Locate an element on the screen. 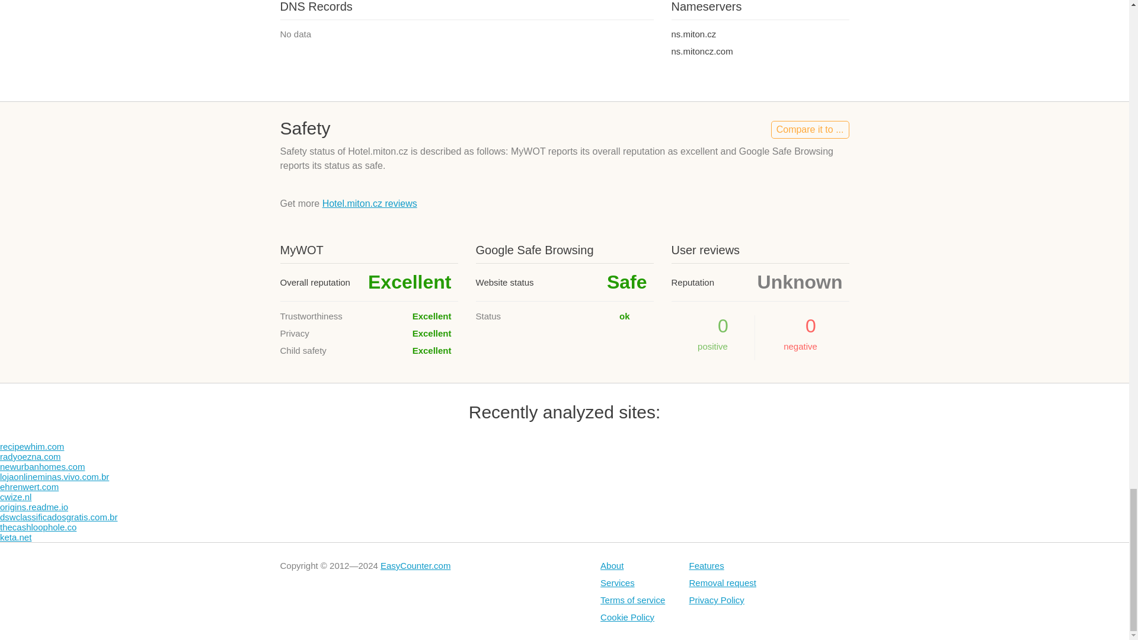 The height and width of the screenshot is (640, 1138). radyoezna.com is located at coordinates (31, 456).